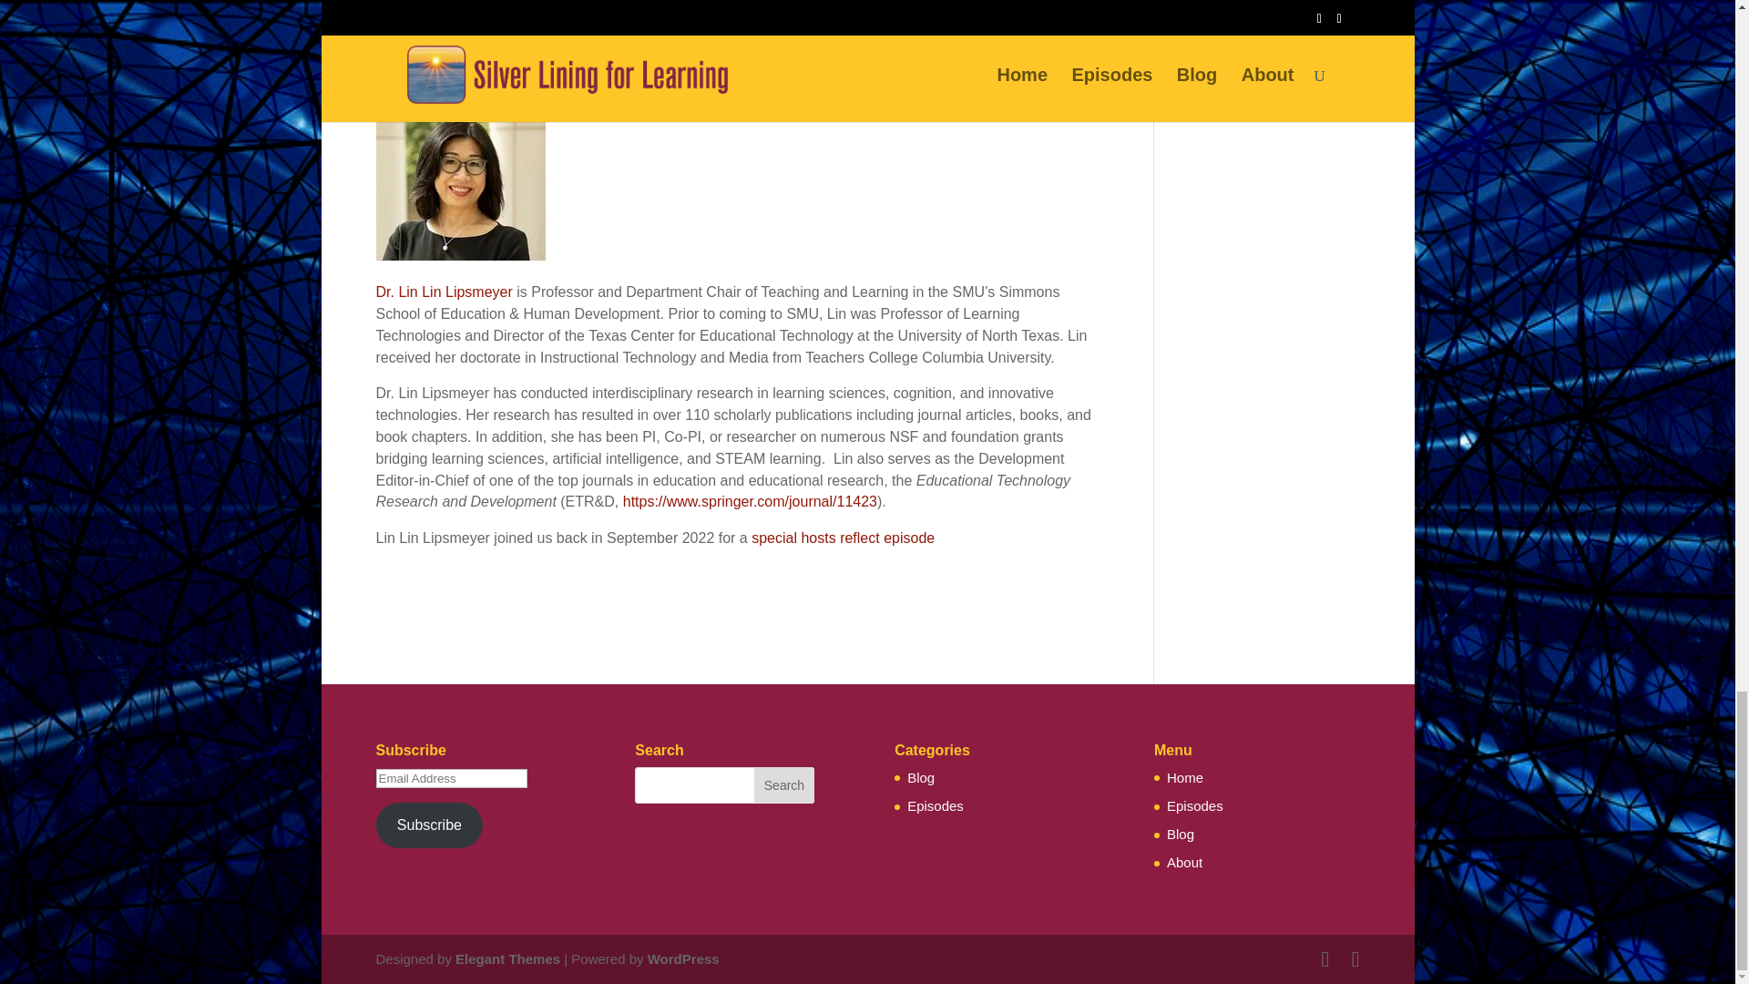 This screenshot has width=1749, height=984. Describe the element at coordinates (1184, 776) in the screenshot. I see `Home` at that location.